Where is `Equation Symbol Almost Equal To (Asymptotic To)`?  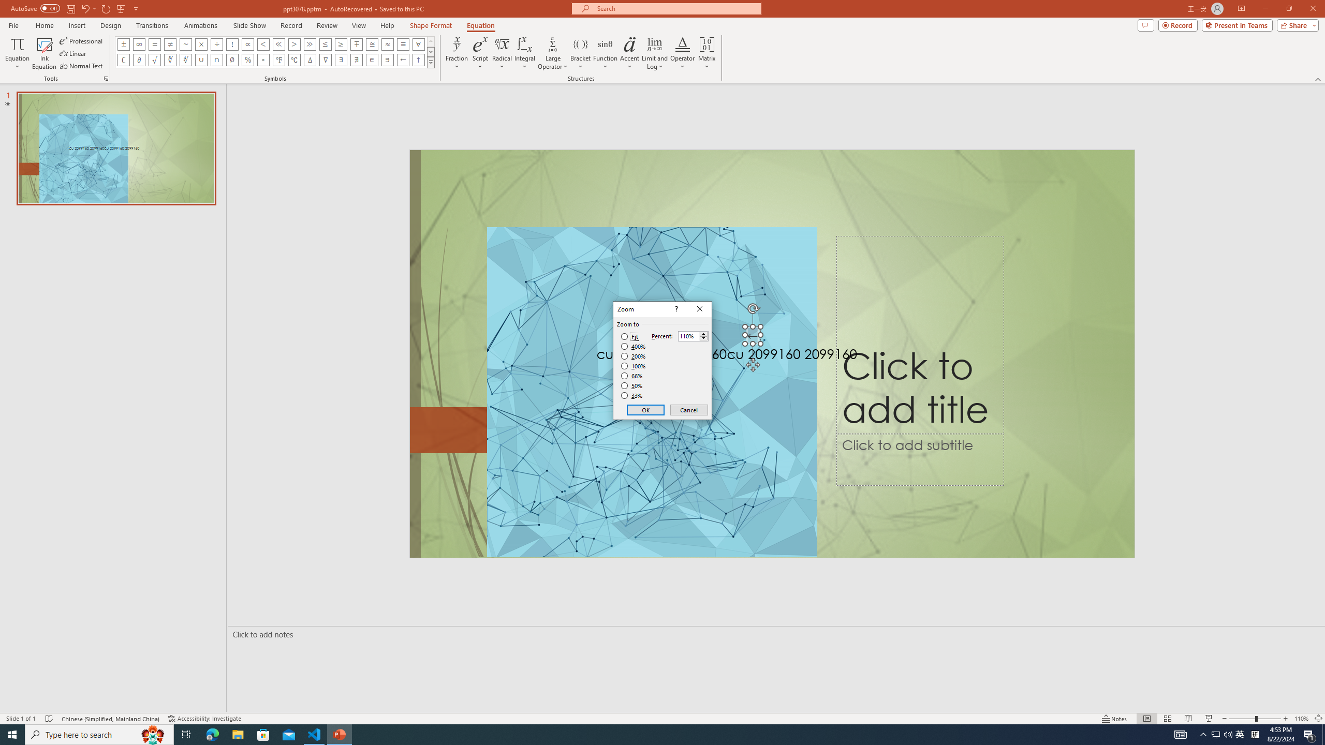 Equation Symbol Almost Equal To (Asymptotic To) is located at coordinates (387, 44).